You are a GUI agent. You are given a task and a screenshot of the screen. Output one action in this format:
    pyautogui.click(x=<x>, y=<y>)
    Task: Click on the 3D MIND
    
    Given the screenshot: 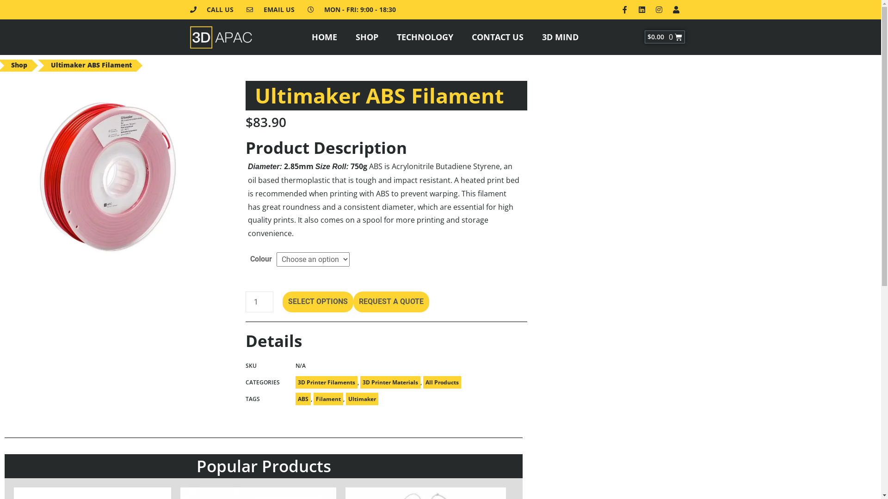 What is the action you would take?
    pyautogui.click(x=561, y=37)
    